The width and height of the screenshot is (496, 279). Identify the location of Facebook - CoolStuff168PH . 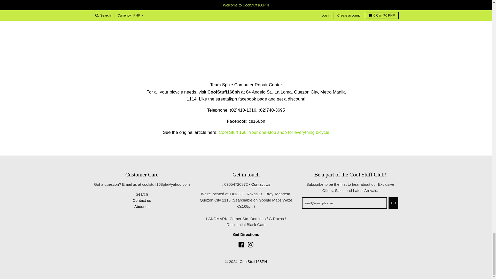
(241, 245).